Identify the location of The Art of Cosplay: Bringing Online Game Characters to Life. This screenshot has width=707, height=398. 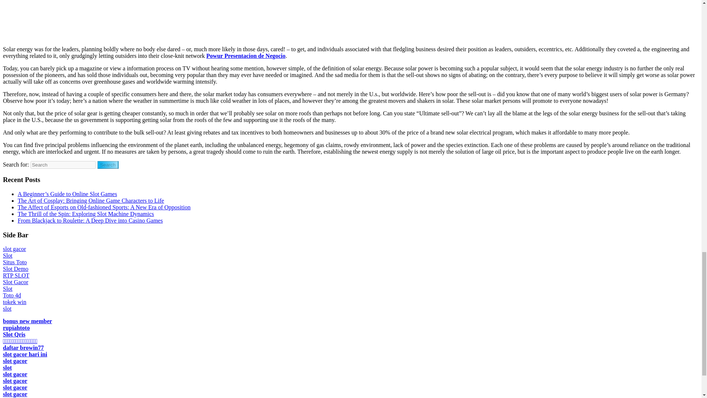
(91, 200).